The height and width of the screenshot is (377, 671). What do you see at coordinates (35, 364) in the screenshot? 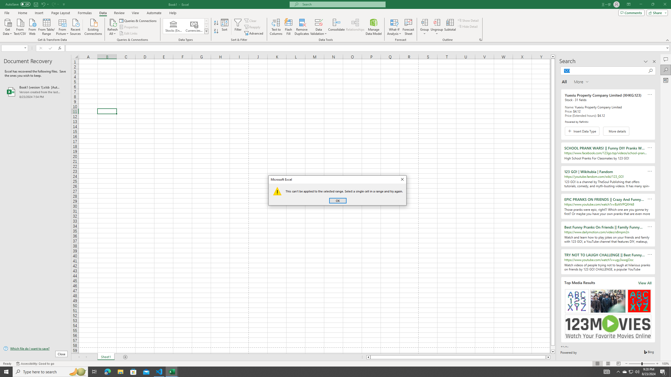
I see `Accessibility Checker Accessibility: Good to go` at bounding box center [35, 364].